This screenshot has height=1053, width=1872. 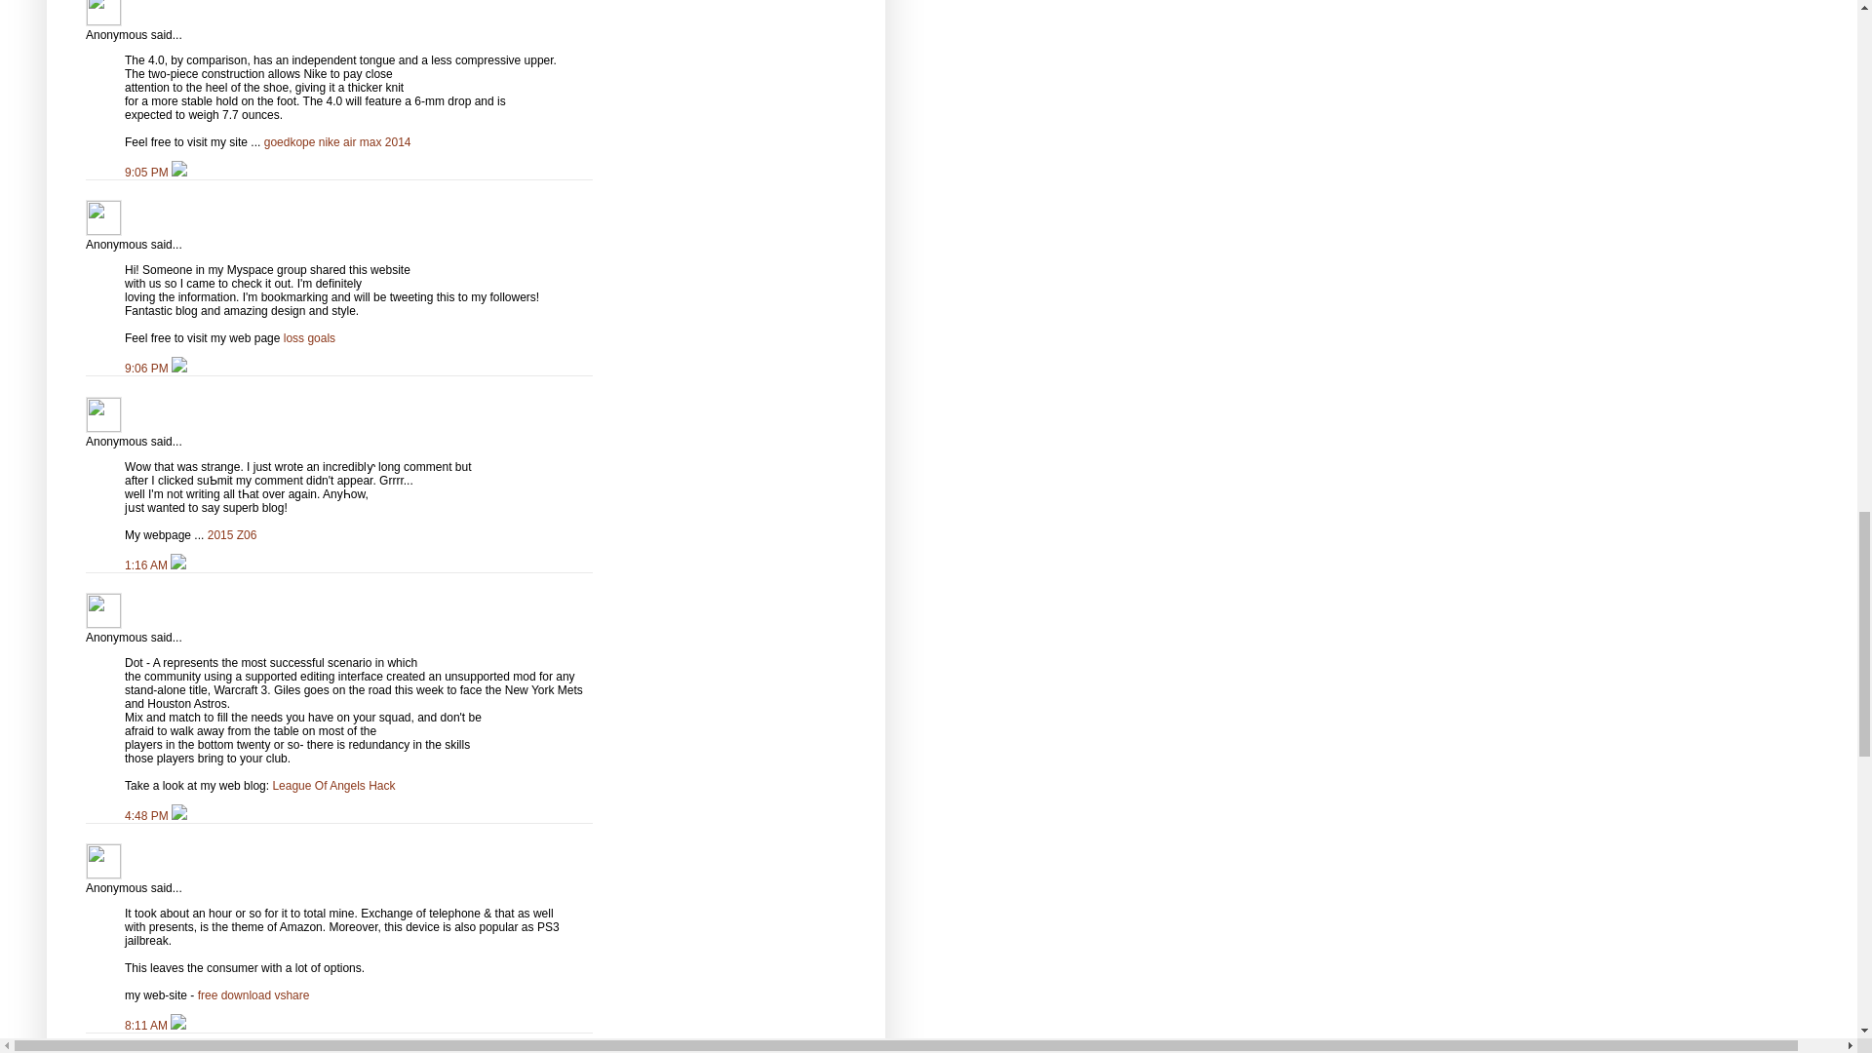 What do you see at coordinates (309, 338) in the screenshot?
I see `loss goals` at bounding box center [309, 338].